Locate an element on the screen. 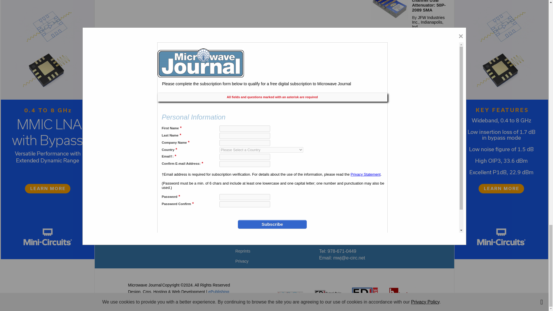  richardson-2-29-24wjt.jpg is located at coordinates (390, 96).